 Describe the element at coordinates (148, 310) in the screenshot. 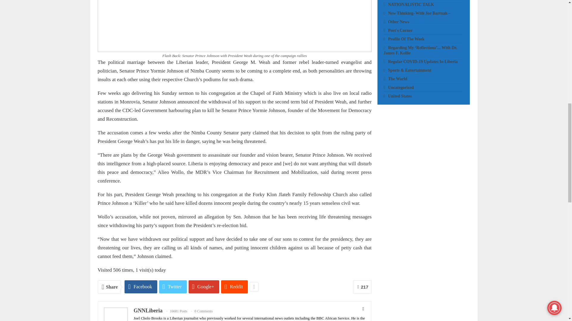

I see `GNNLiberia` at that location.